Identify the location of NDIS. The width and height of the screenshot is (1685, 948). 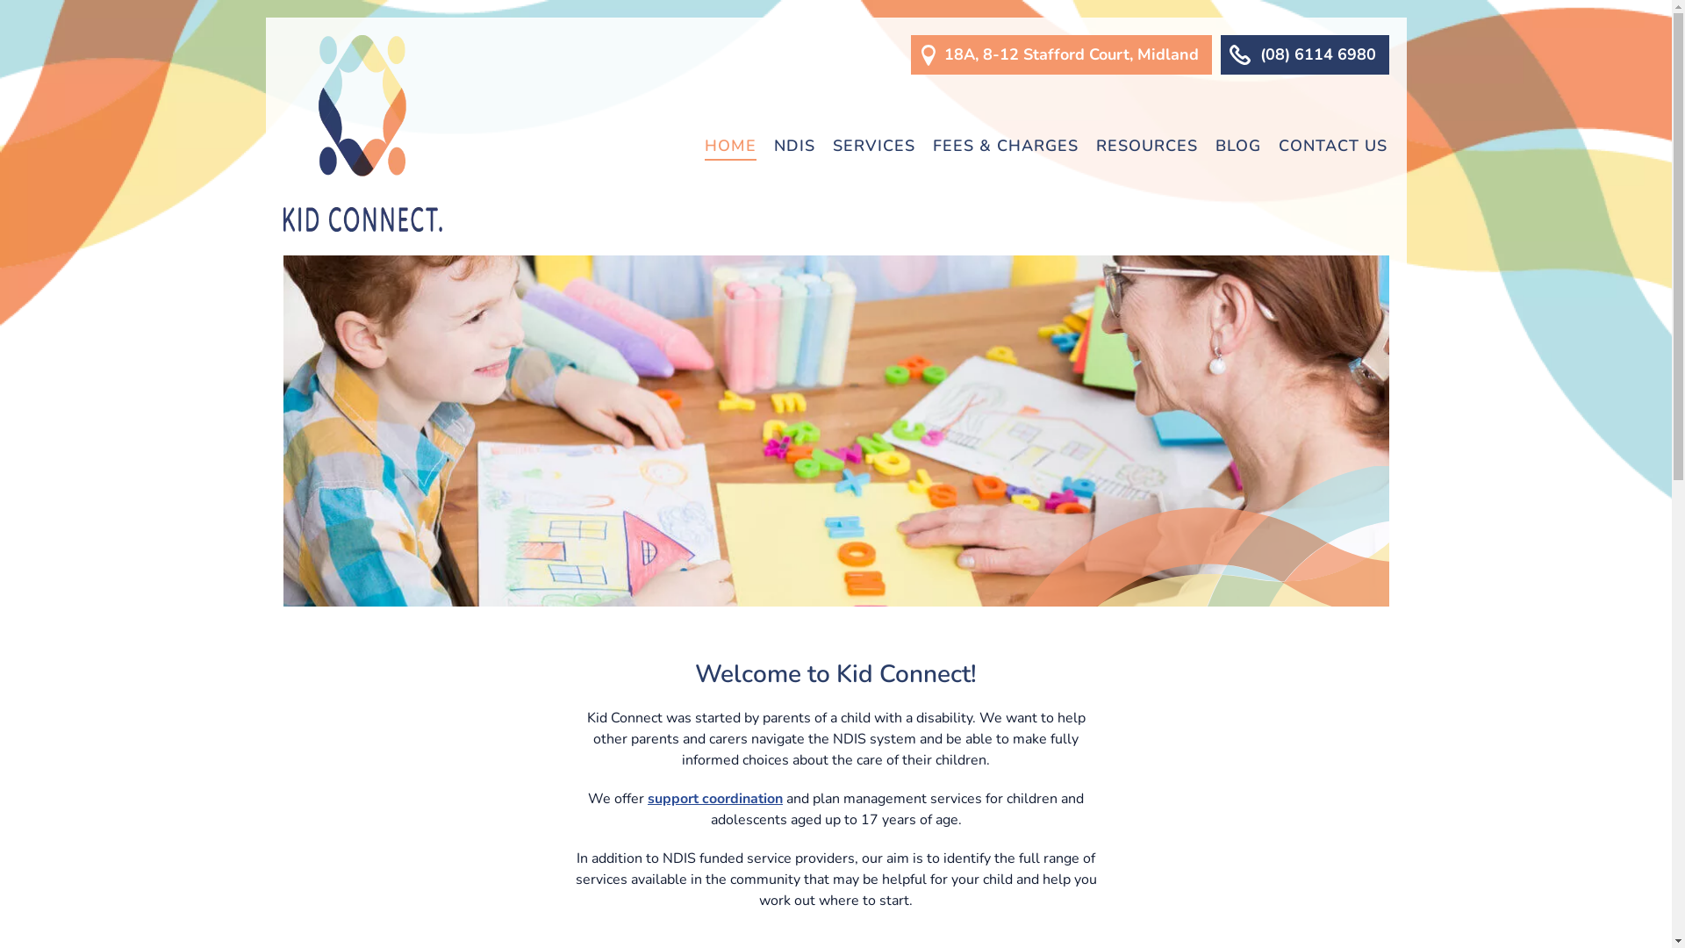
(795, 146).